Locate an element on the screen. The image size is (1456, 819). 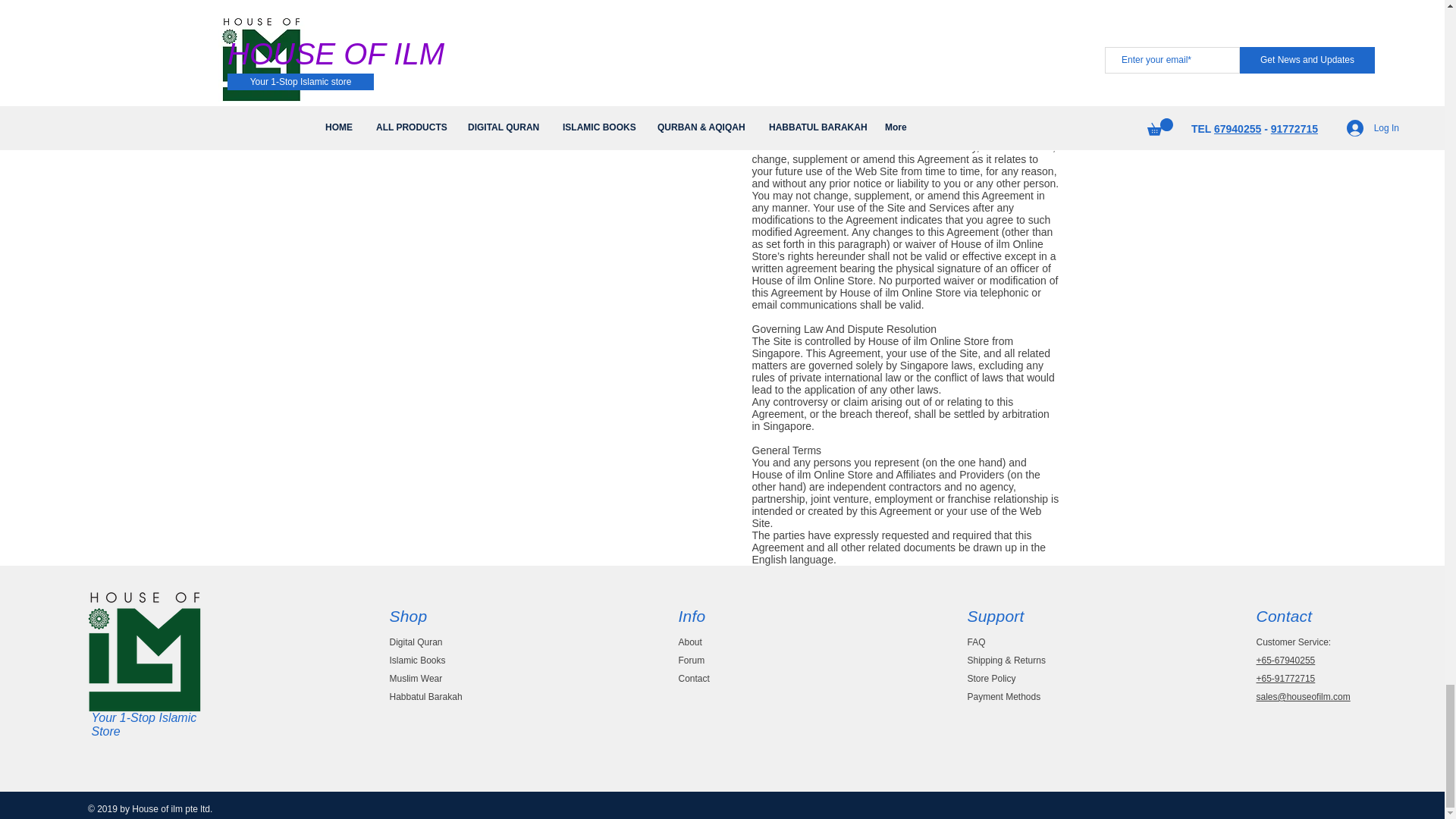
Digital Quran is located at coordinates (416, 642).